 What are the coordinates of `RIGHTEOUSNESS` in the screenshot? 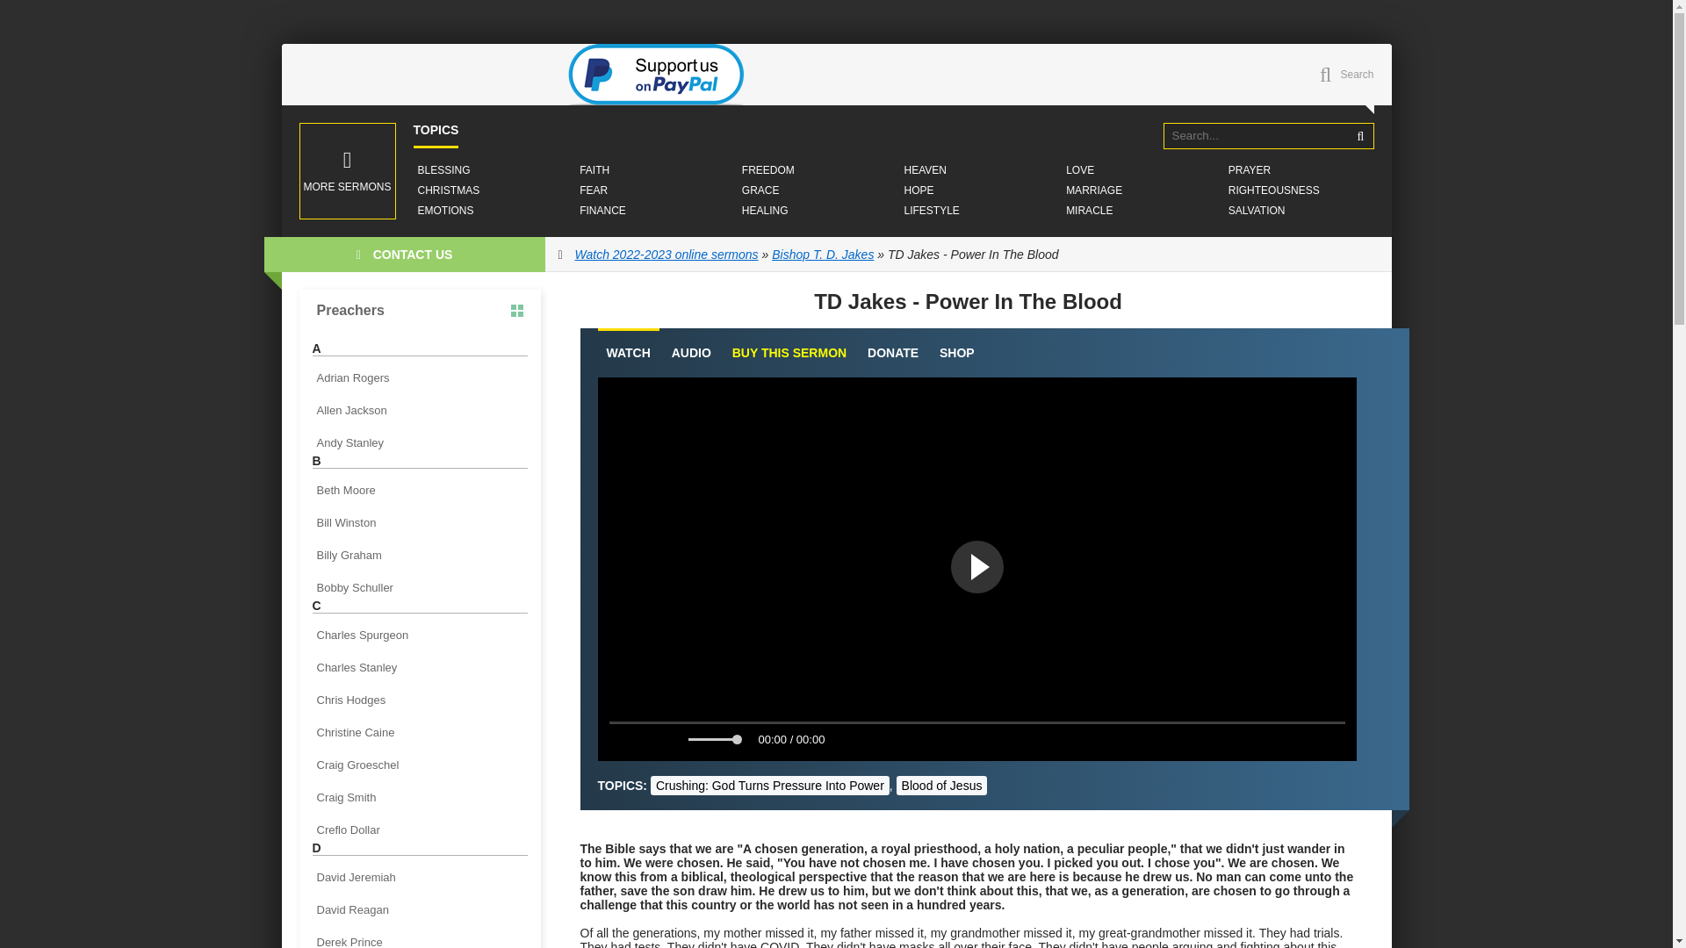 It's located at (1273, 190).